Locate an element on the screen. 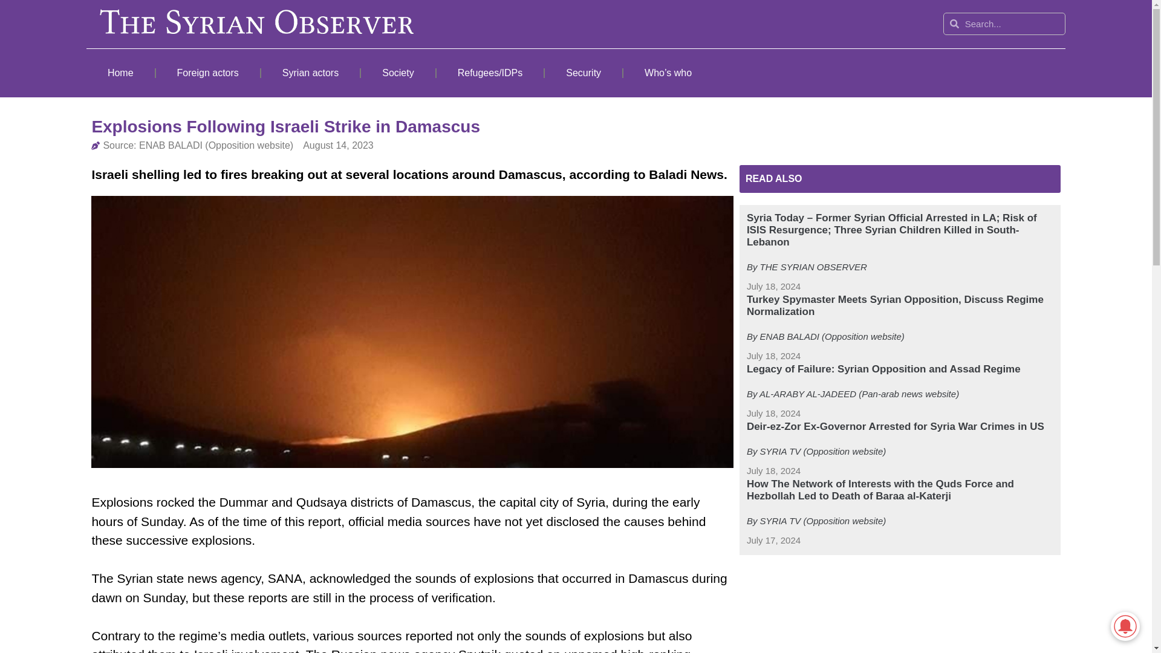 This screenshot has height=653, width=1161. Foreign actors is located at coordinates (208, 73).